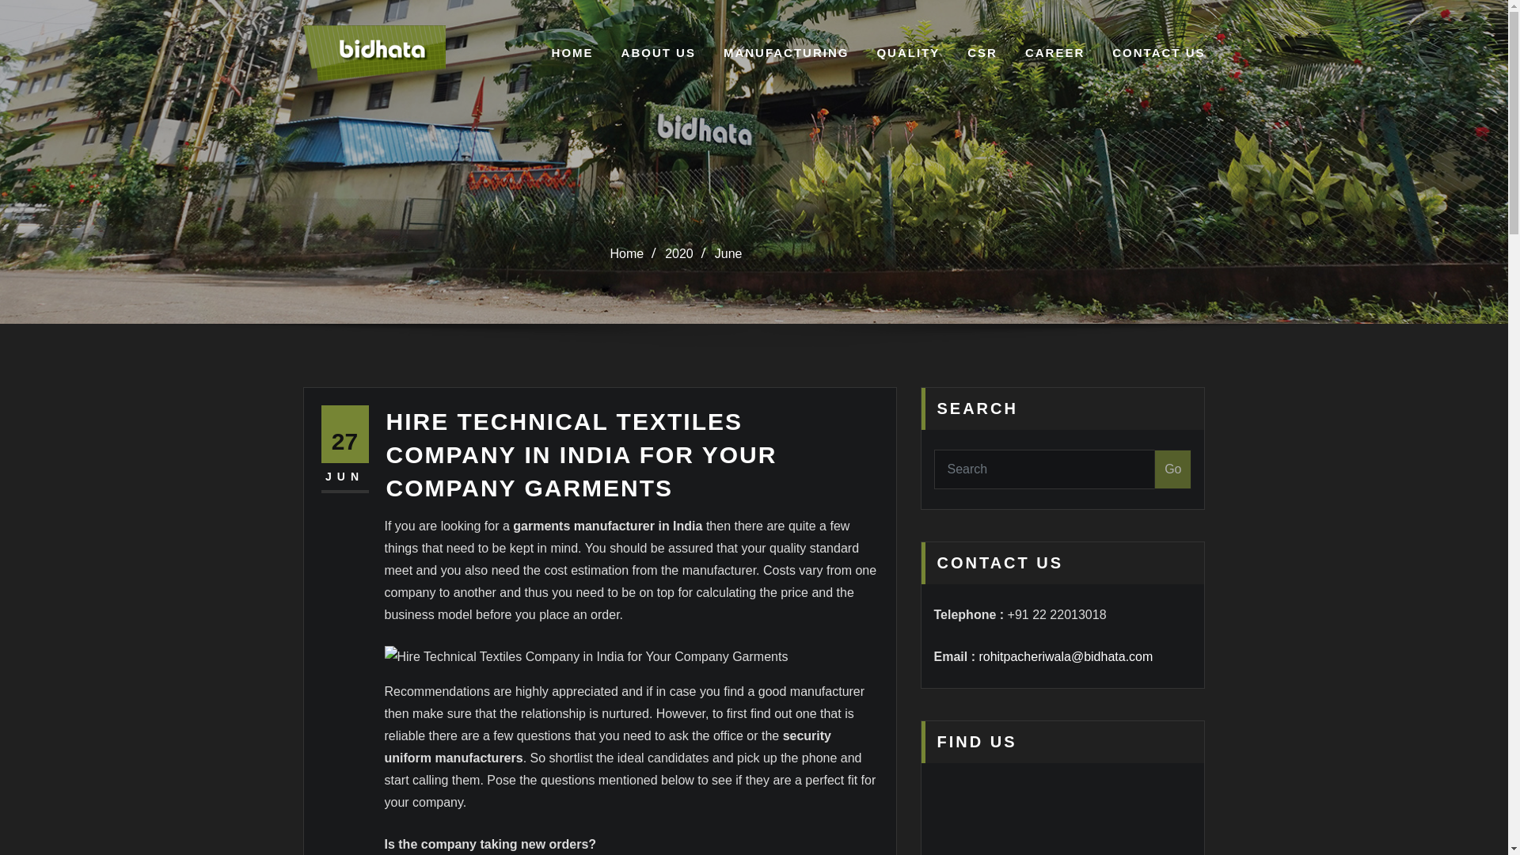  What do you see at coordinates (1054, 52) in the screenshot?
I see `CAREER` at bounding box center [1054, 52].